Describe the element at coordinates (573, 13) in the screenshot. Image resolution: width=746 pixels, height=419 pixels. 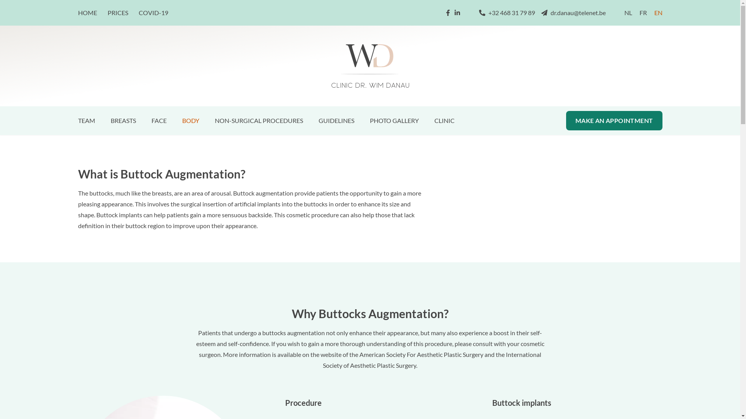
I see `dr.danau@telenet.be` at that location.